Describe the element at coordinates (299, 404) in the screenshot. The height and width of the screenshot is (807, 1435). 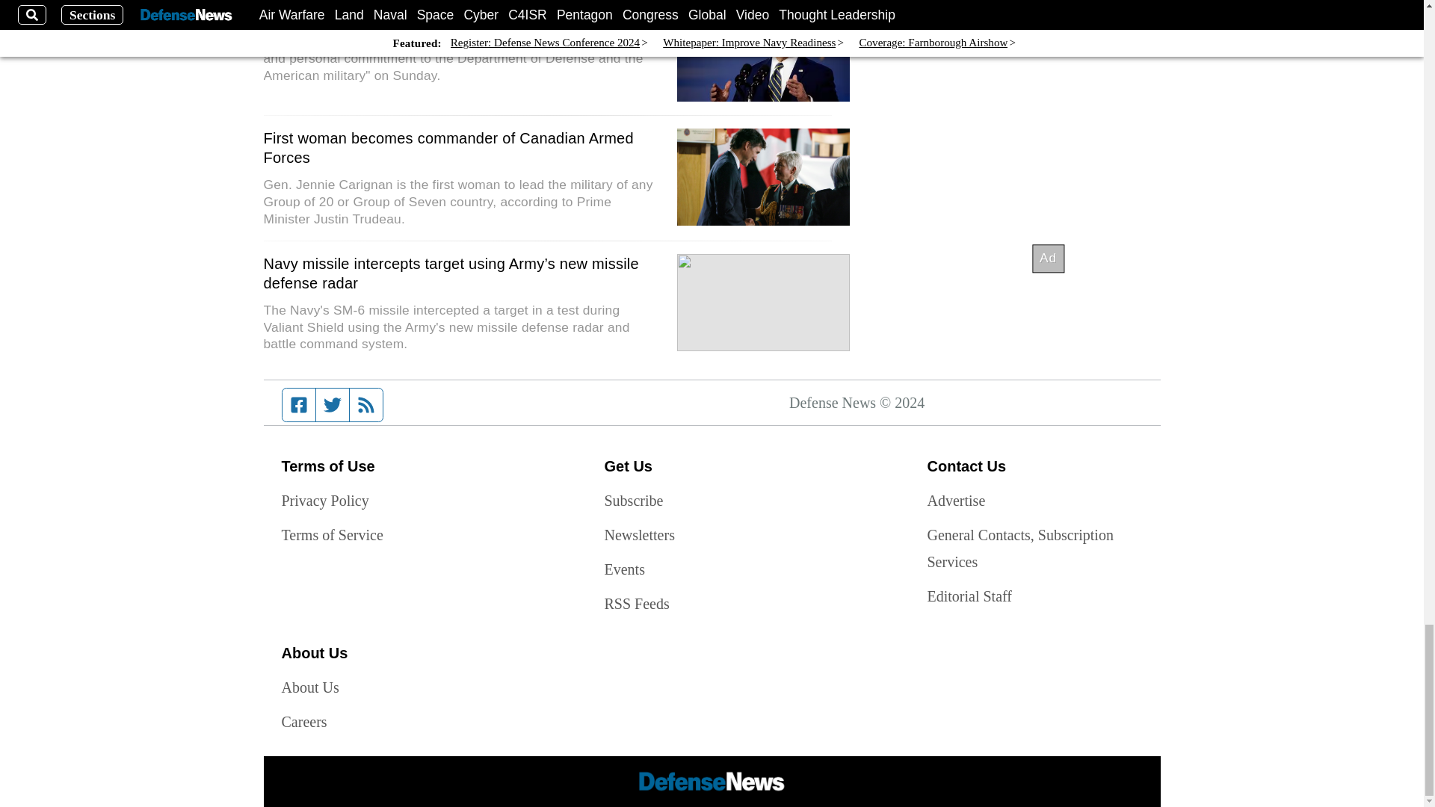
I see `Facebook page` at that location.